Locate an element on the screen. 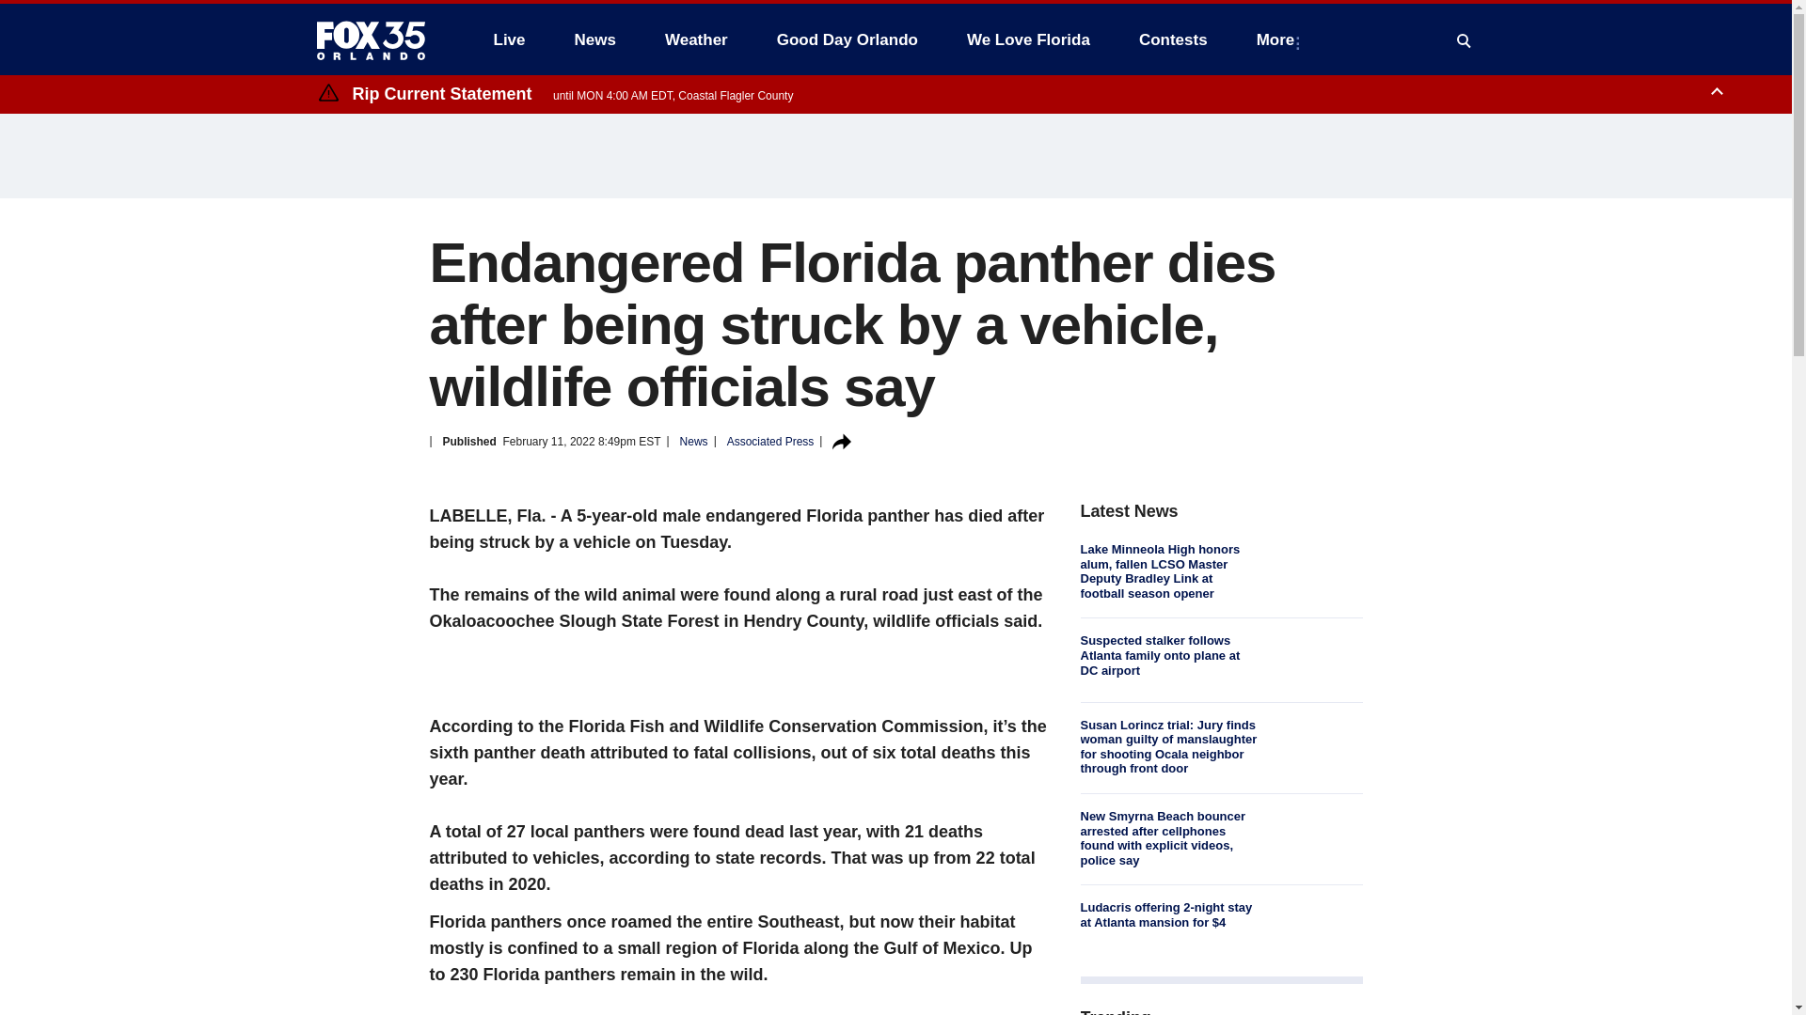 The height and width of the screenshot is (1015, 1806). We Love Florida is located at coordinates (1028, 39).